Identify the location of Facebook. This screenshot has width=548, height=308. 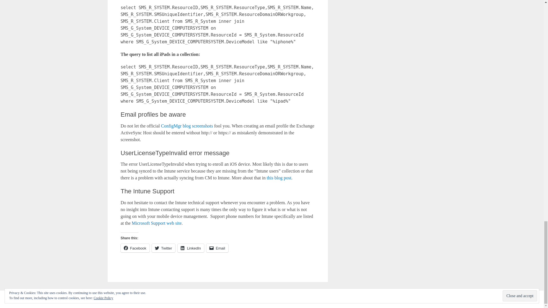
(135, 248).